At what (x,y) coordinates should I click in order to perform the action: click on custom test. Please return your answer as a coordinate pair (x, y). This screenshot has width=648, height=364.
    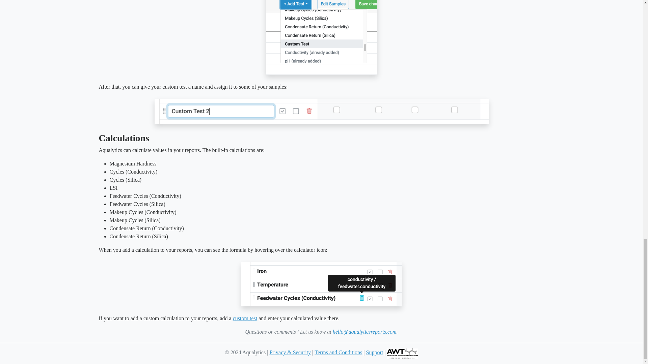
    Looking at the image, I should click on (245, 318).